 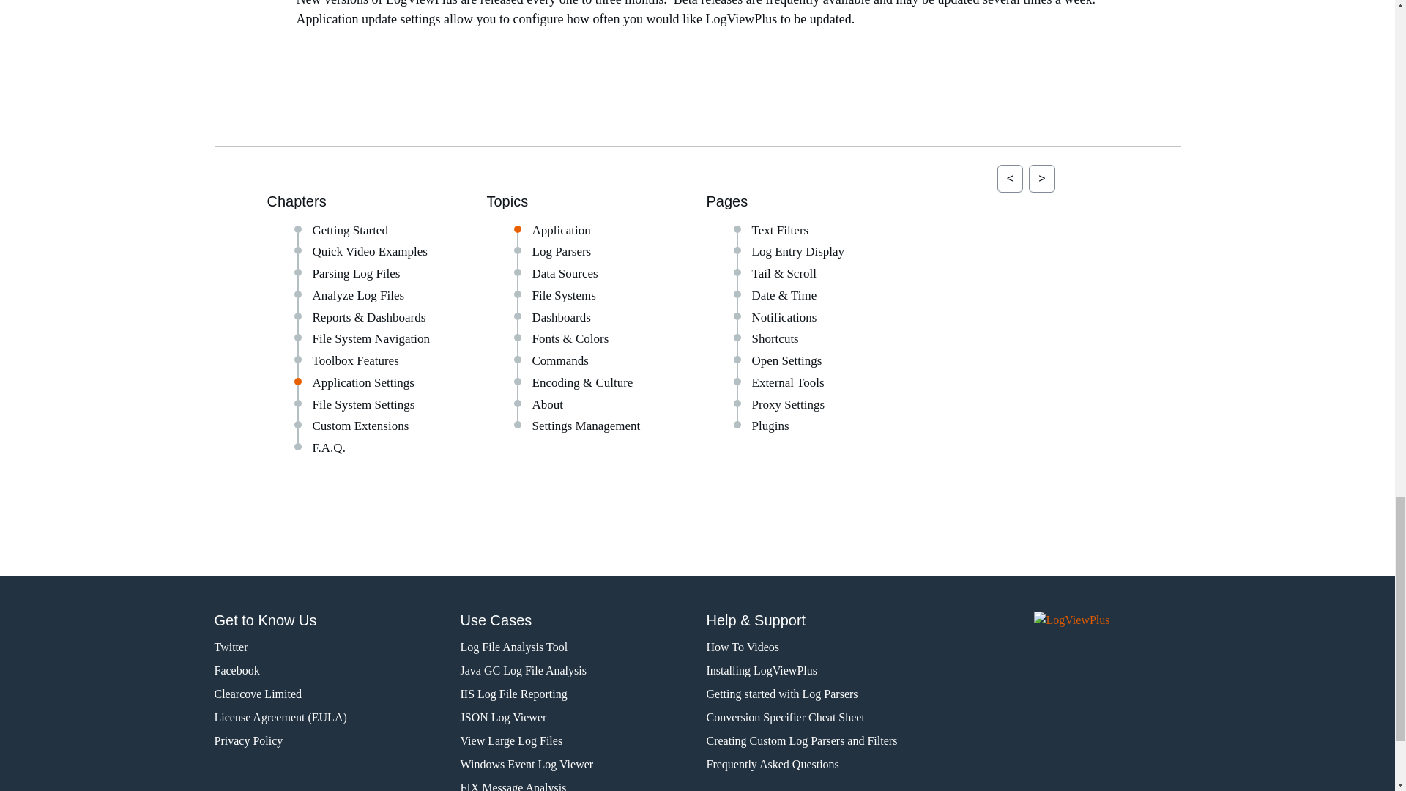 I want to click on Text Filters, so click(x=779, y=230).